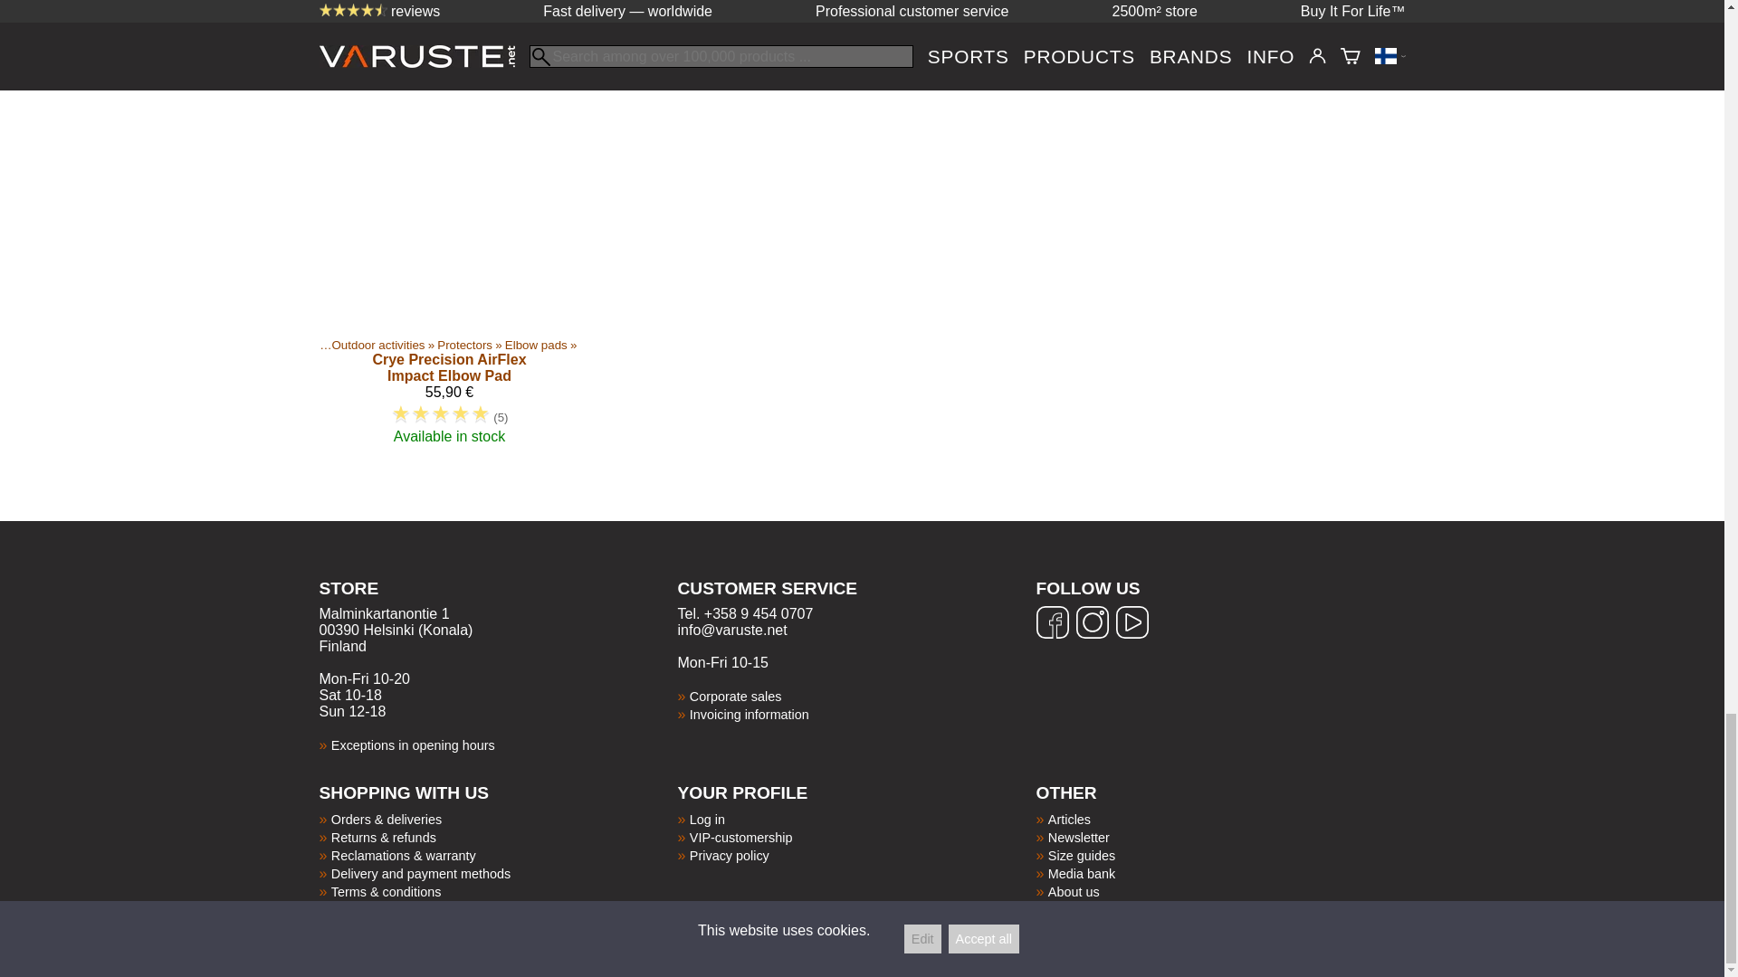  I want to click on CUSTOMER SERVICE, so click(856, 600).